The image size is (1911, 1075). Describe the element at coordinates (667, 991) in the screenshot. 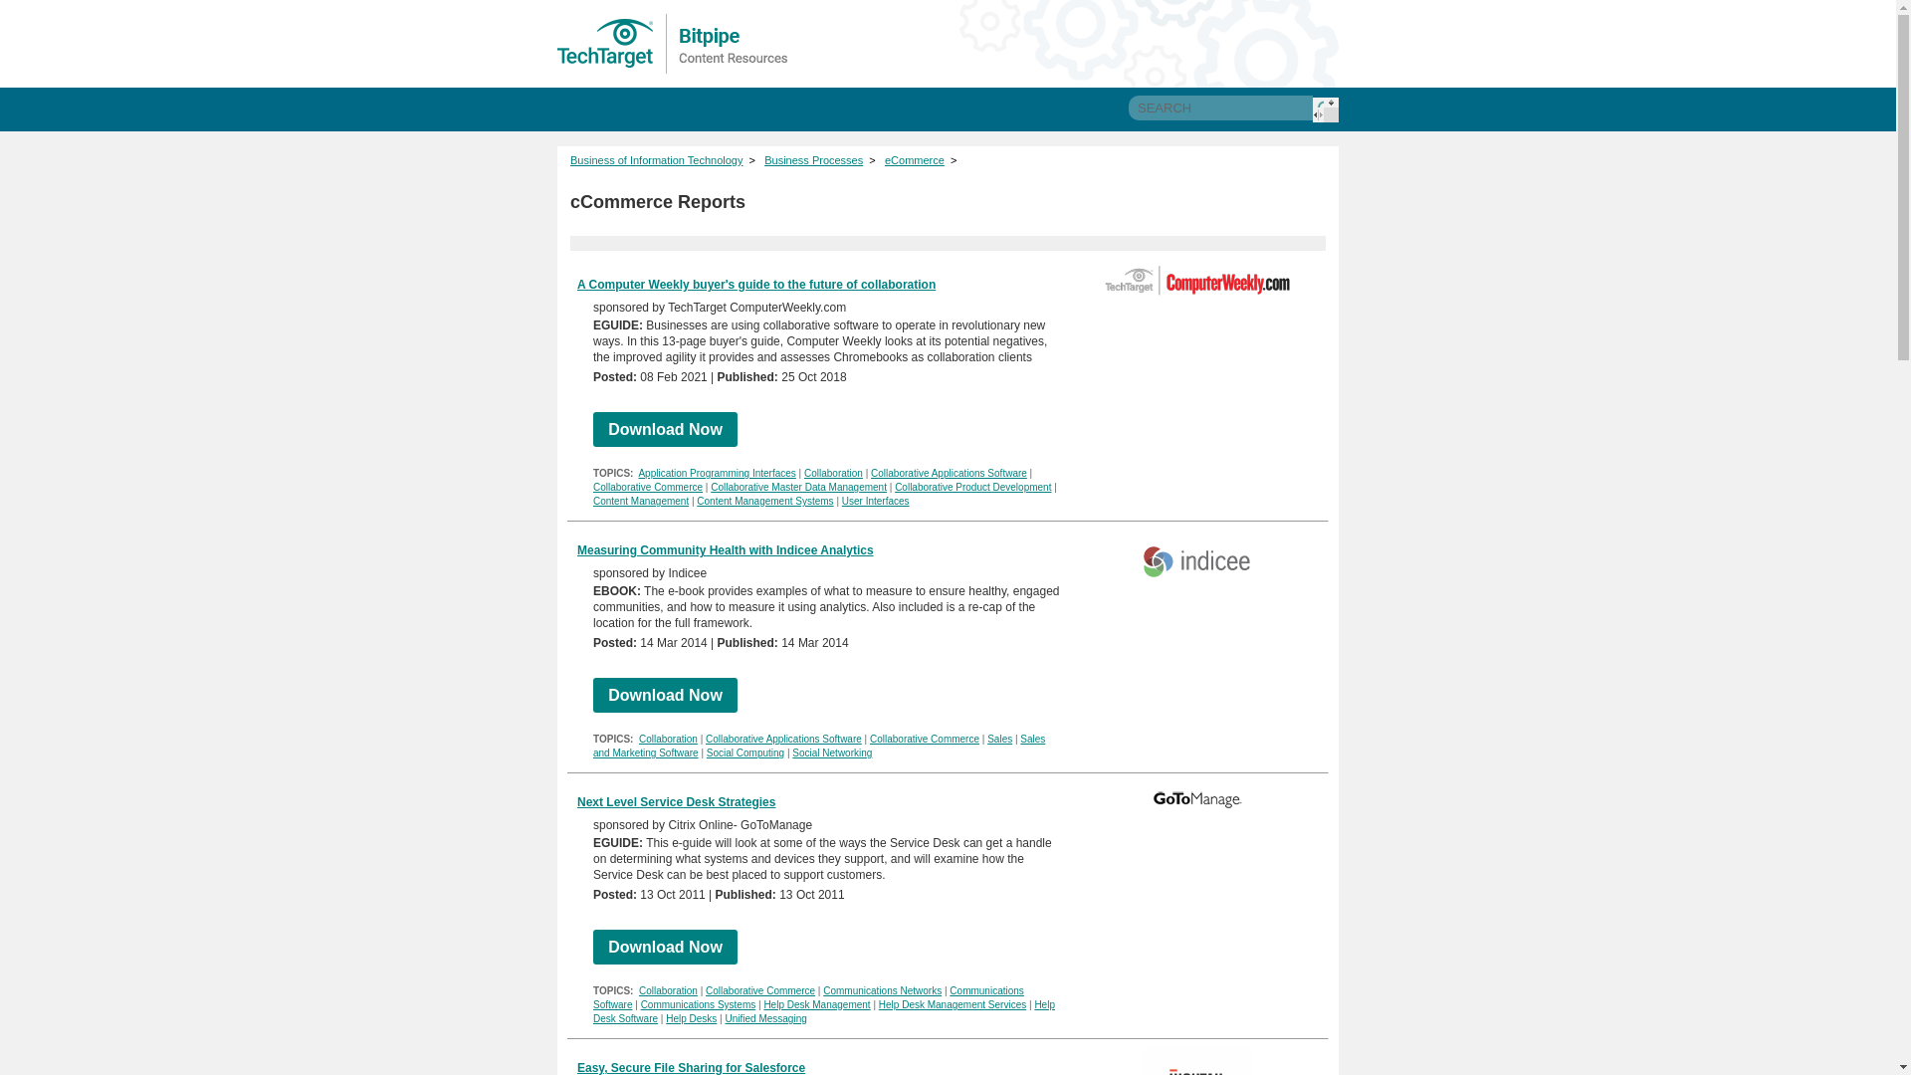

I see `Collaboration` at that location.